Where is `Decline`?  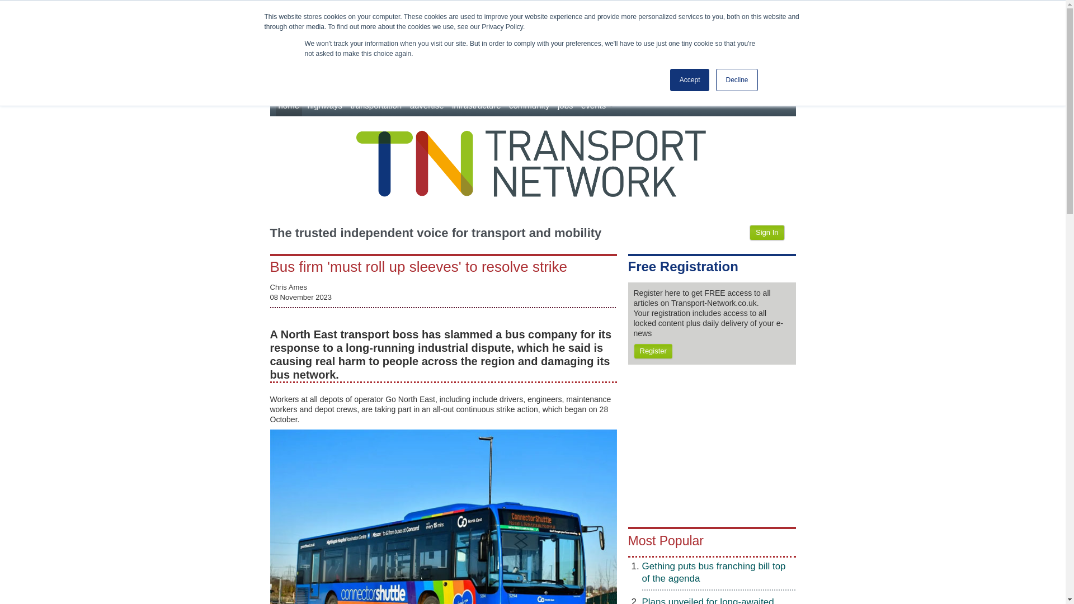 Decline is located at coordinates (736, 80).